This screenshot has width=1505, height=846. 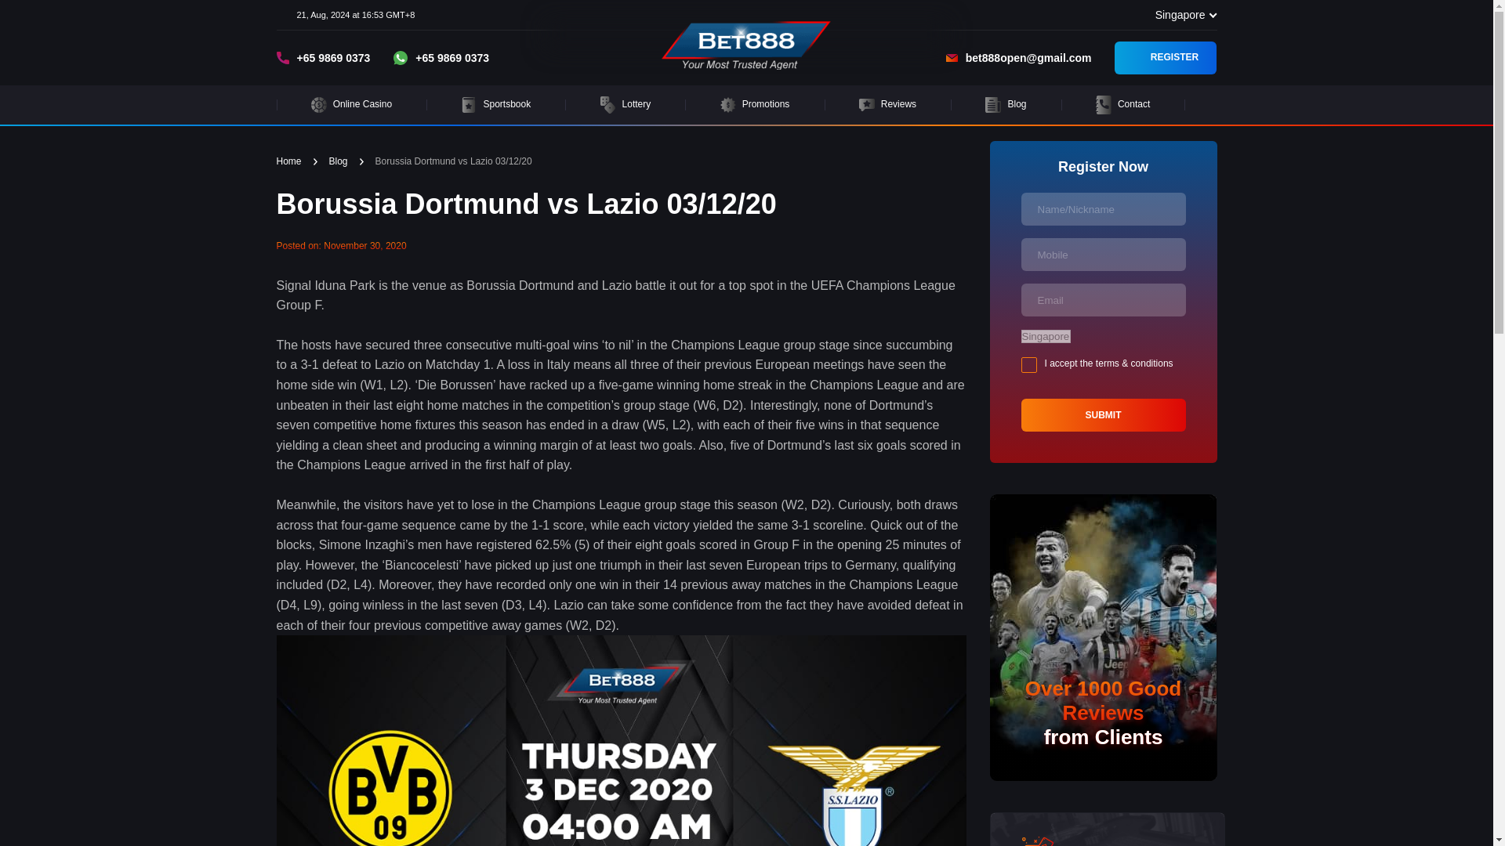 I want to click on Reviews, so click(x=888, y=105).